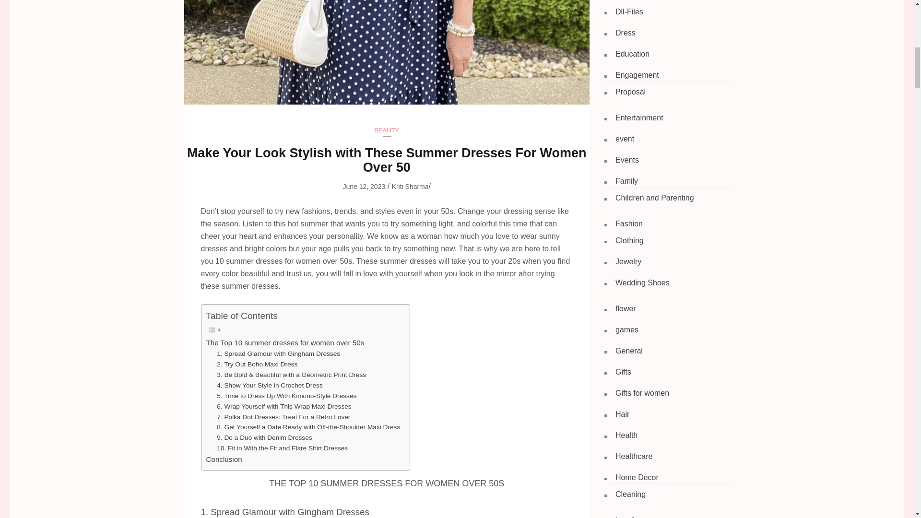 The image size is (921, 518). I want to click on 5. Time to Dress Up With Kimono-Style Dresses, so click(286, 396).